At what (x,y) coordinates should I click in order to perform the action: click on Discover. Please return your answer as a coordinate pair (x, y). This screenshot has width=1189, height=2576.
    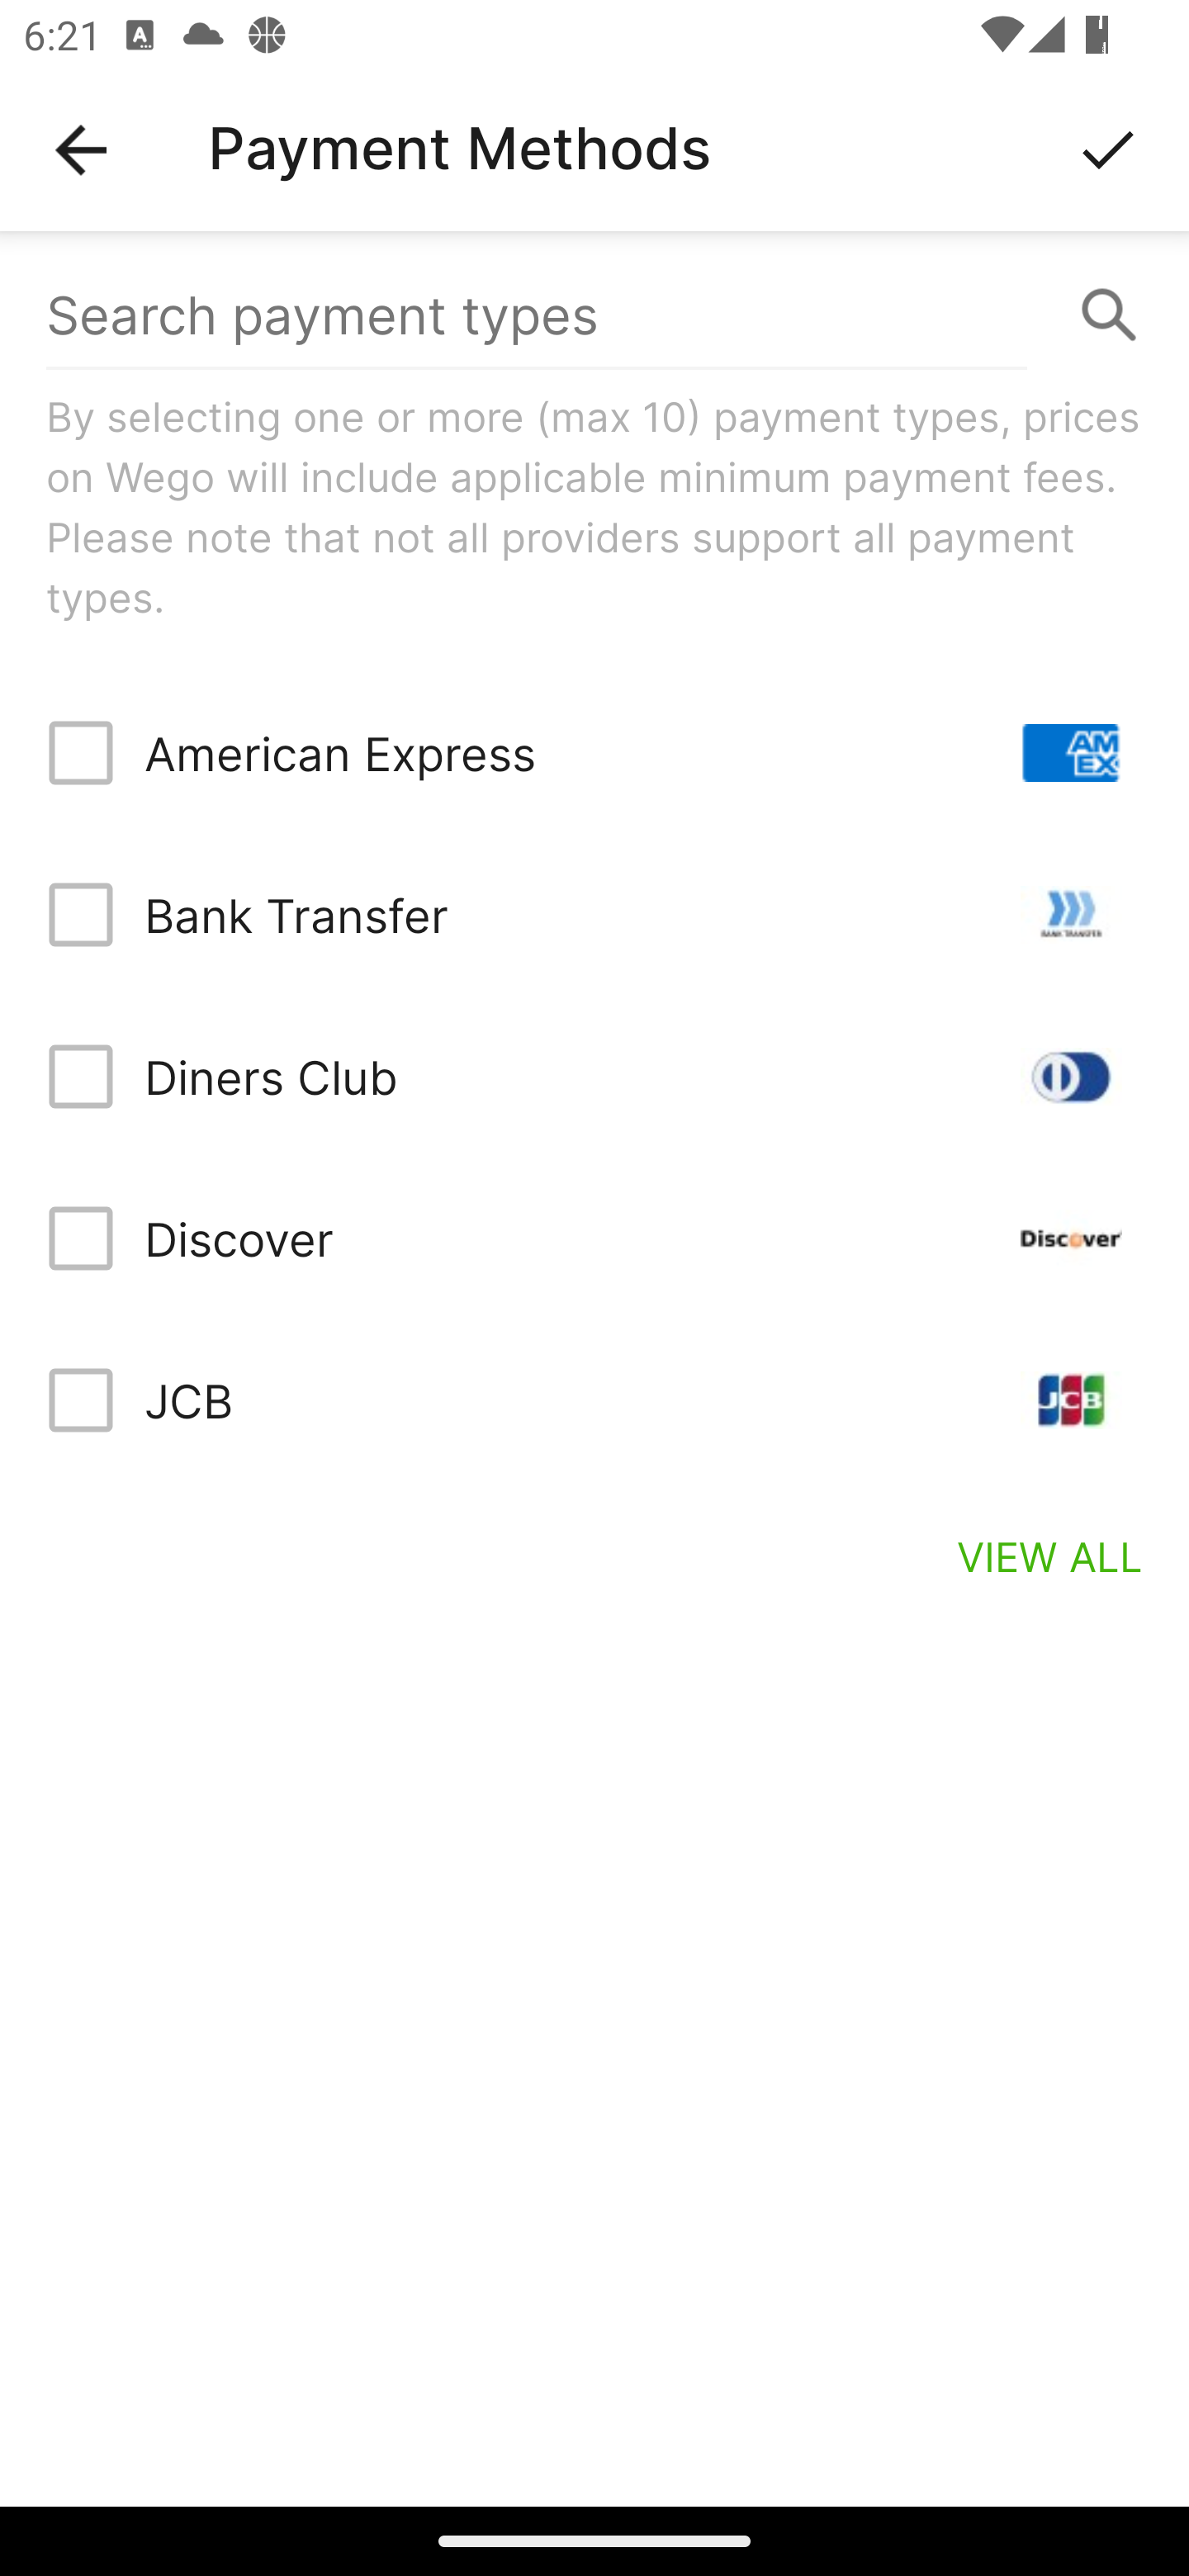
    Looking at the image, I should click on (594, 1237).